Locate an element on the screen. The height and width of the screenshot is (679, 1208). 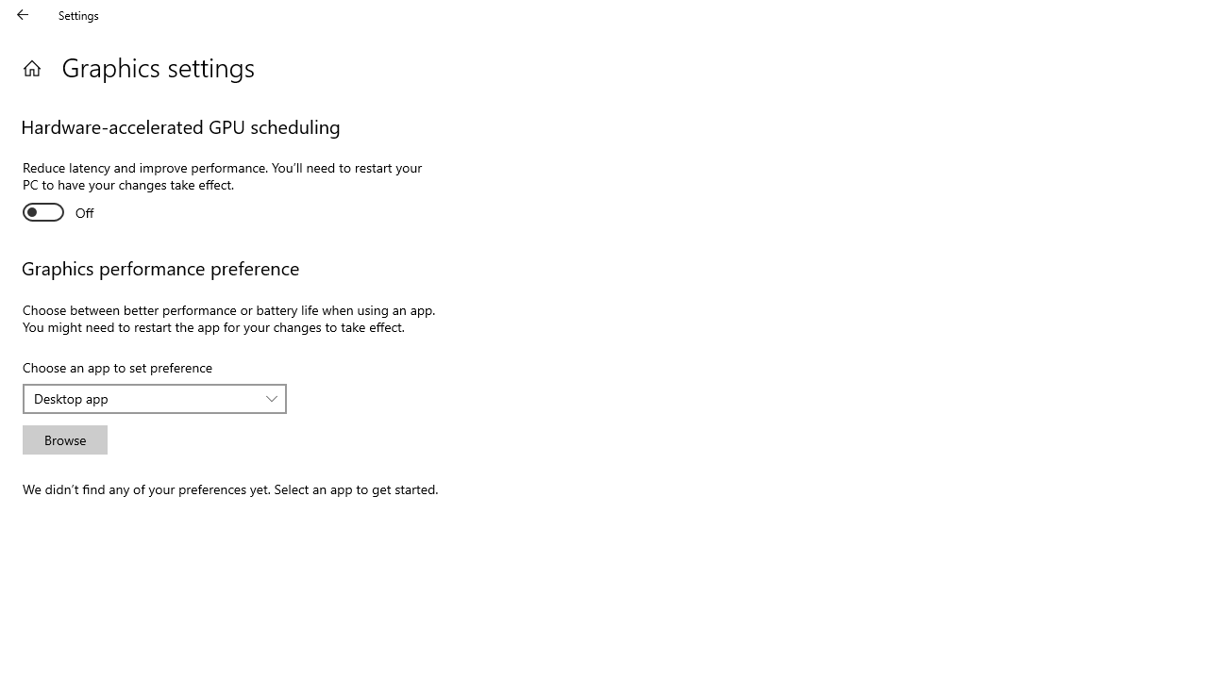
Choose an app to set preference is located at coordinates (155, 398).